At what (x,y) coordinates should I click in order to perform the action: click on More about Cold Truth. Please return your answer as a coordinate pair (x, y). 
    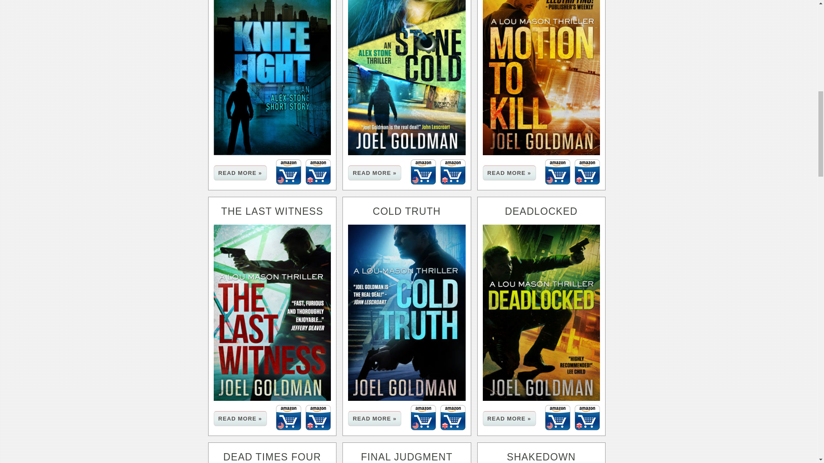
    Looking at the image, I should click on (374, 418).